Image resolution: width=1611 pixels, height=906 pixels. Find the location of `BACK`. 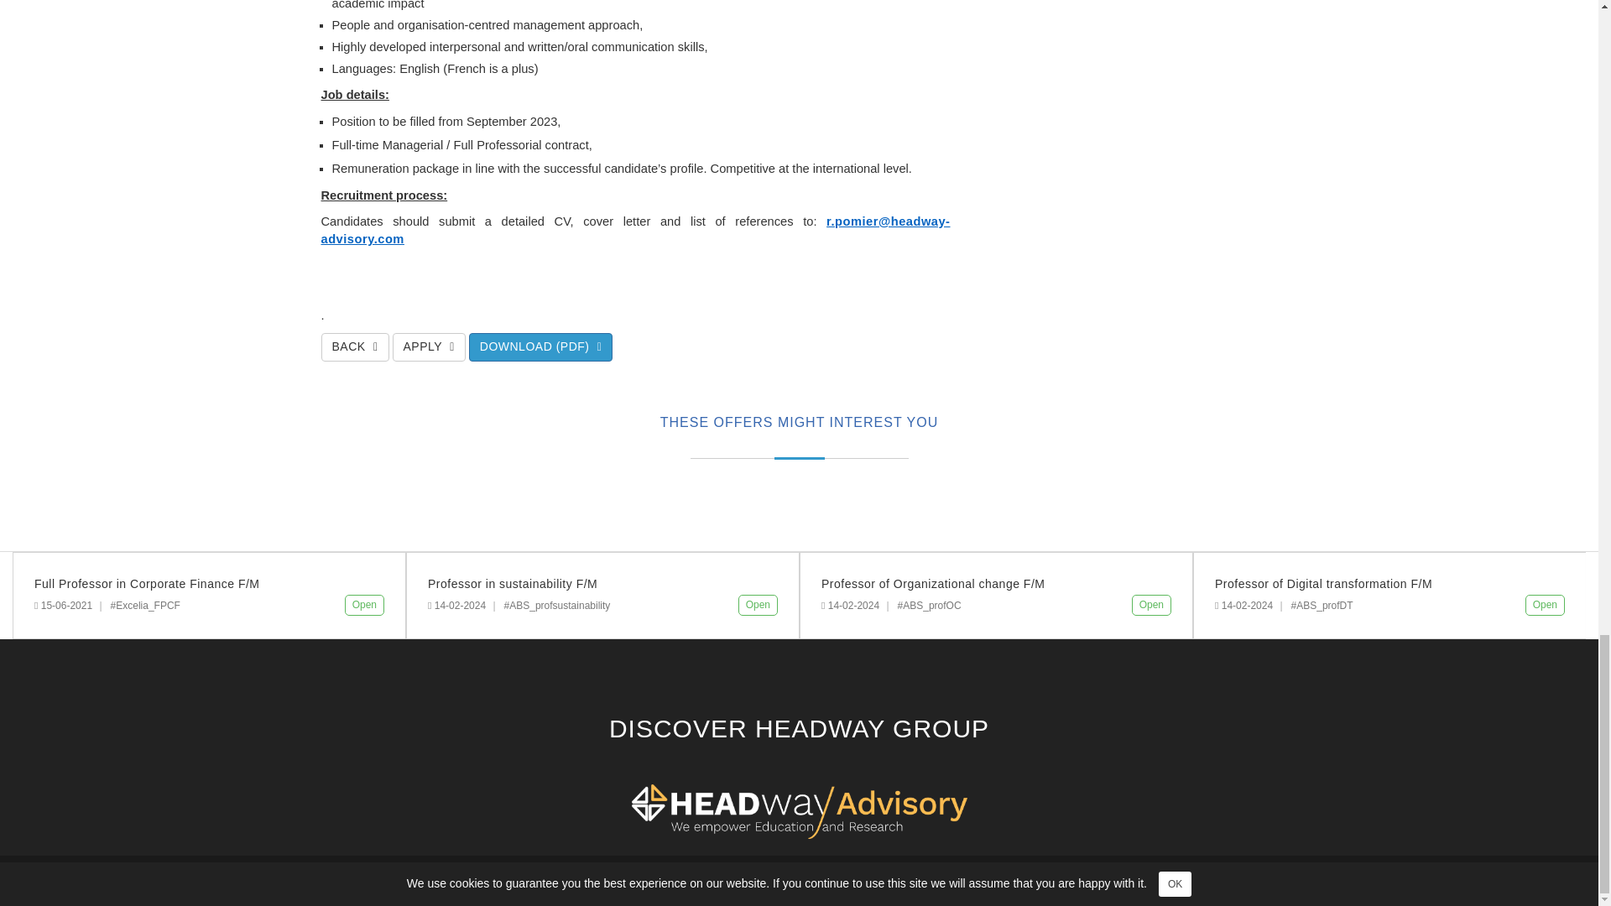

BACK is located at coordinates (354, 347).